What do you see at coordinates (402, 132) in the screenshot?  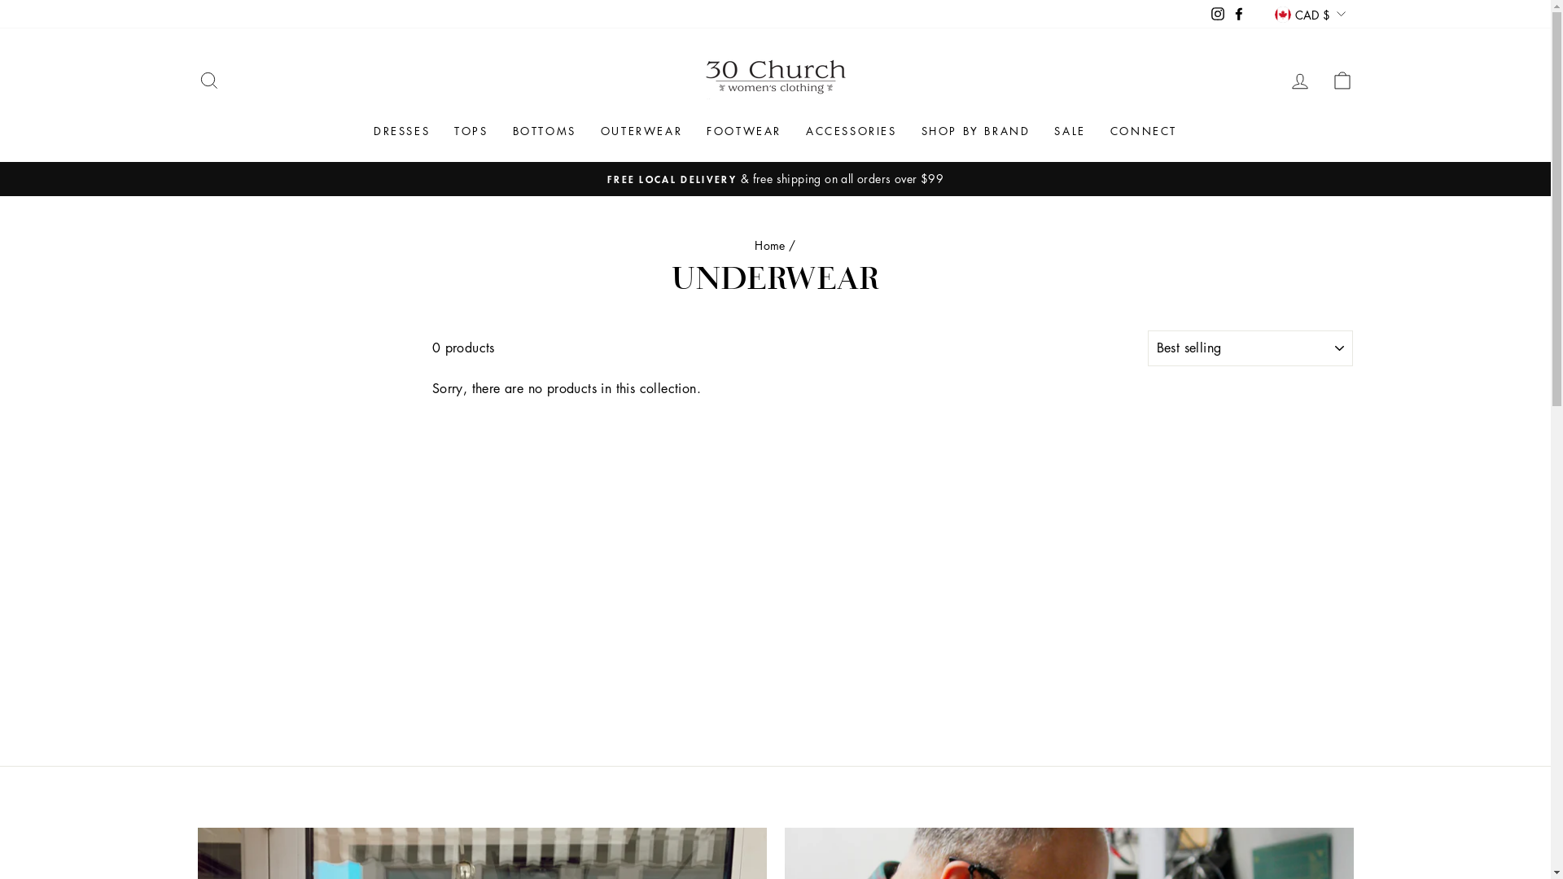 I see `DRESSES` at bounding box center [402, 132].